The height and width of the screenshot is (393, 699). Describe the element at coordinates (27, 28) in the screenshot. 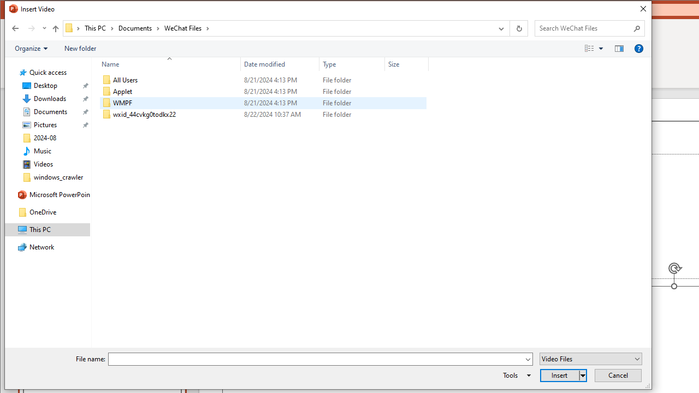

I see `Navigation buttons` at that location.